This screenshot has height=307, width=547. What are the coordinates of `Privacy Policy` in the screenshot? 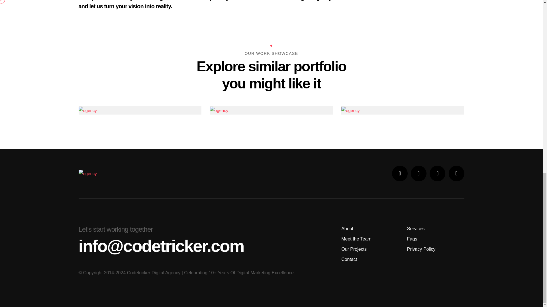 It's located at (421, 249).